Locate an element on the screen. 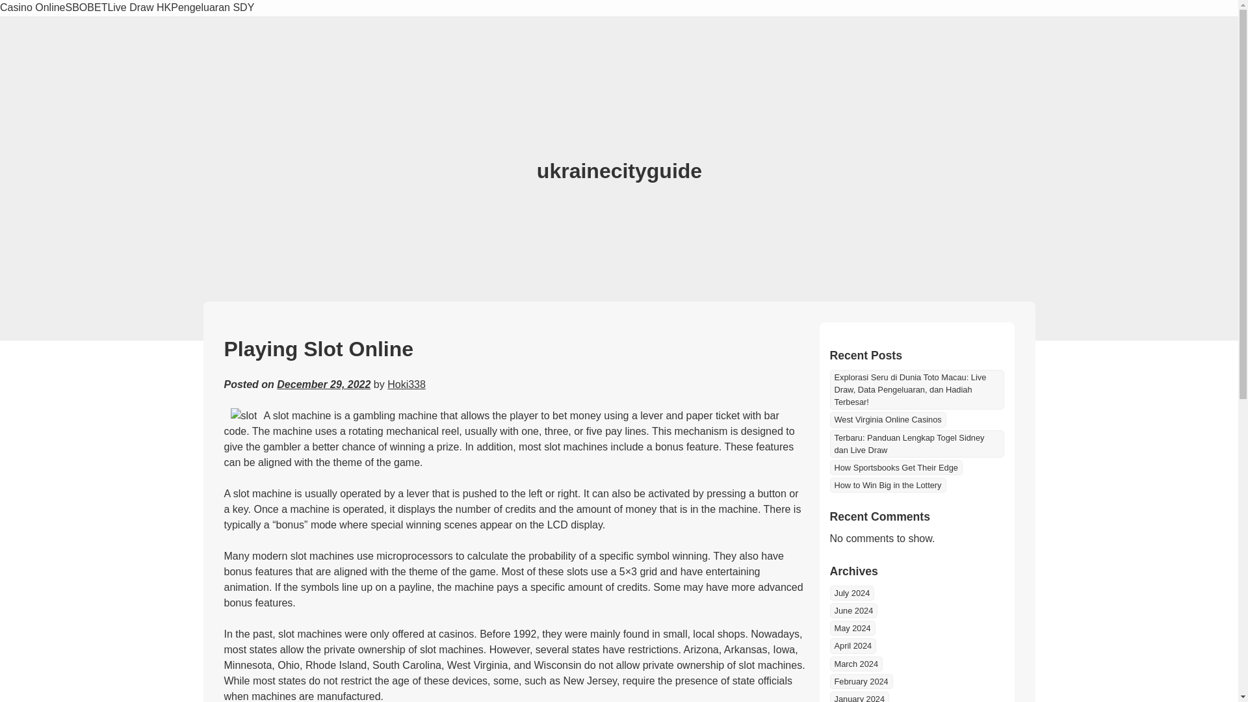 The height and width of the screenshot is (702, 1248). Pengeluaran SDY is located at coordinates (213, 8).